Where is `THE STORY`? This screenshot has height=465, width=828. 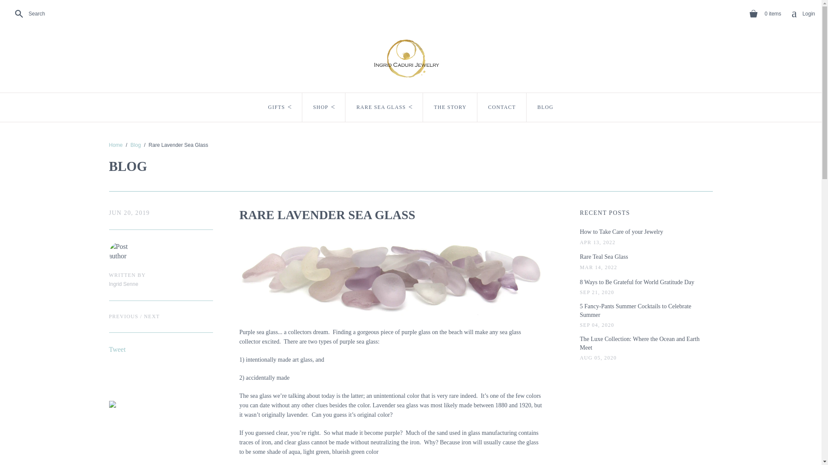 THE STORY is located at coordinates (28, 14).